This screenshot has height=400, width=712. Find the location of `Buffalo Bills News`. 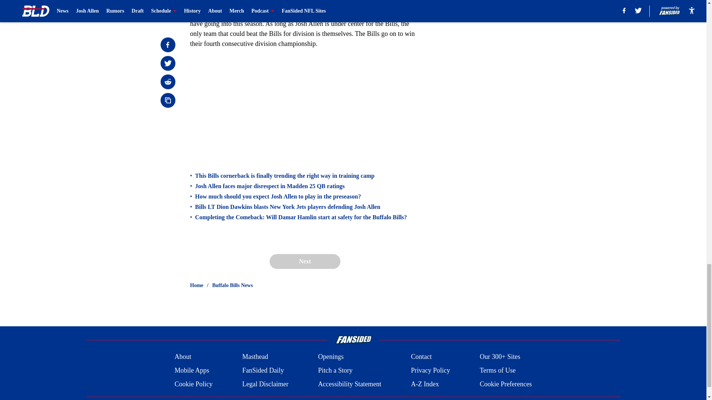

Buffalo Bills News is located at coordinates (232, 285).